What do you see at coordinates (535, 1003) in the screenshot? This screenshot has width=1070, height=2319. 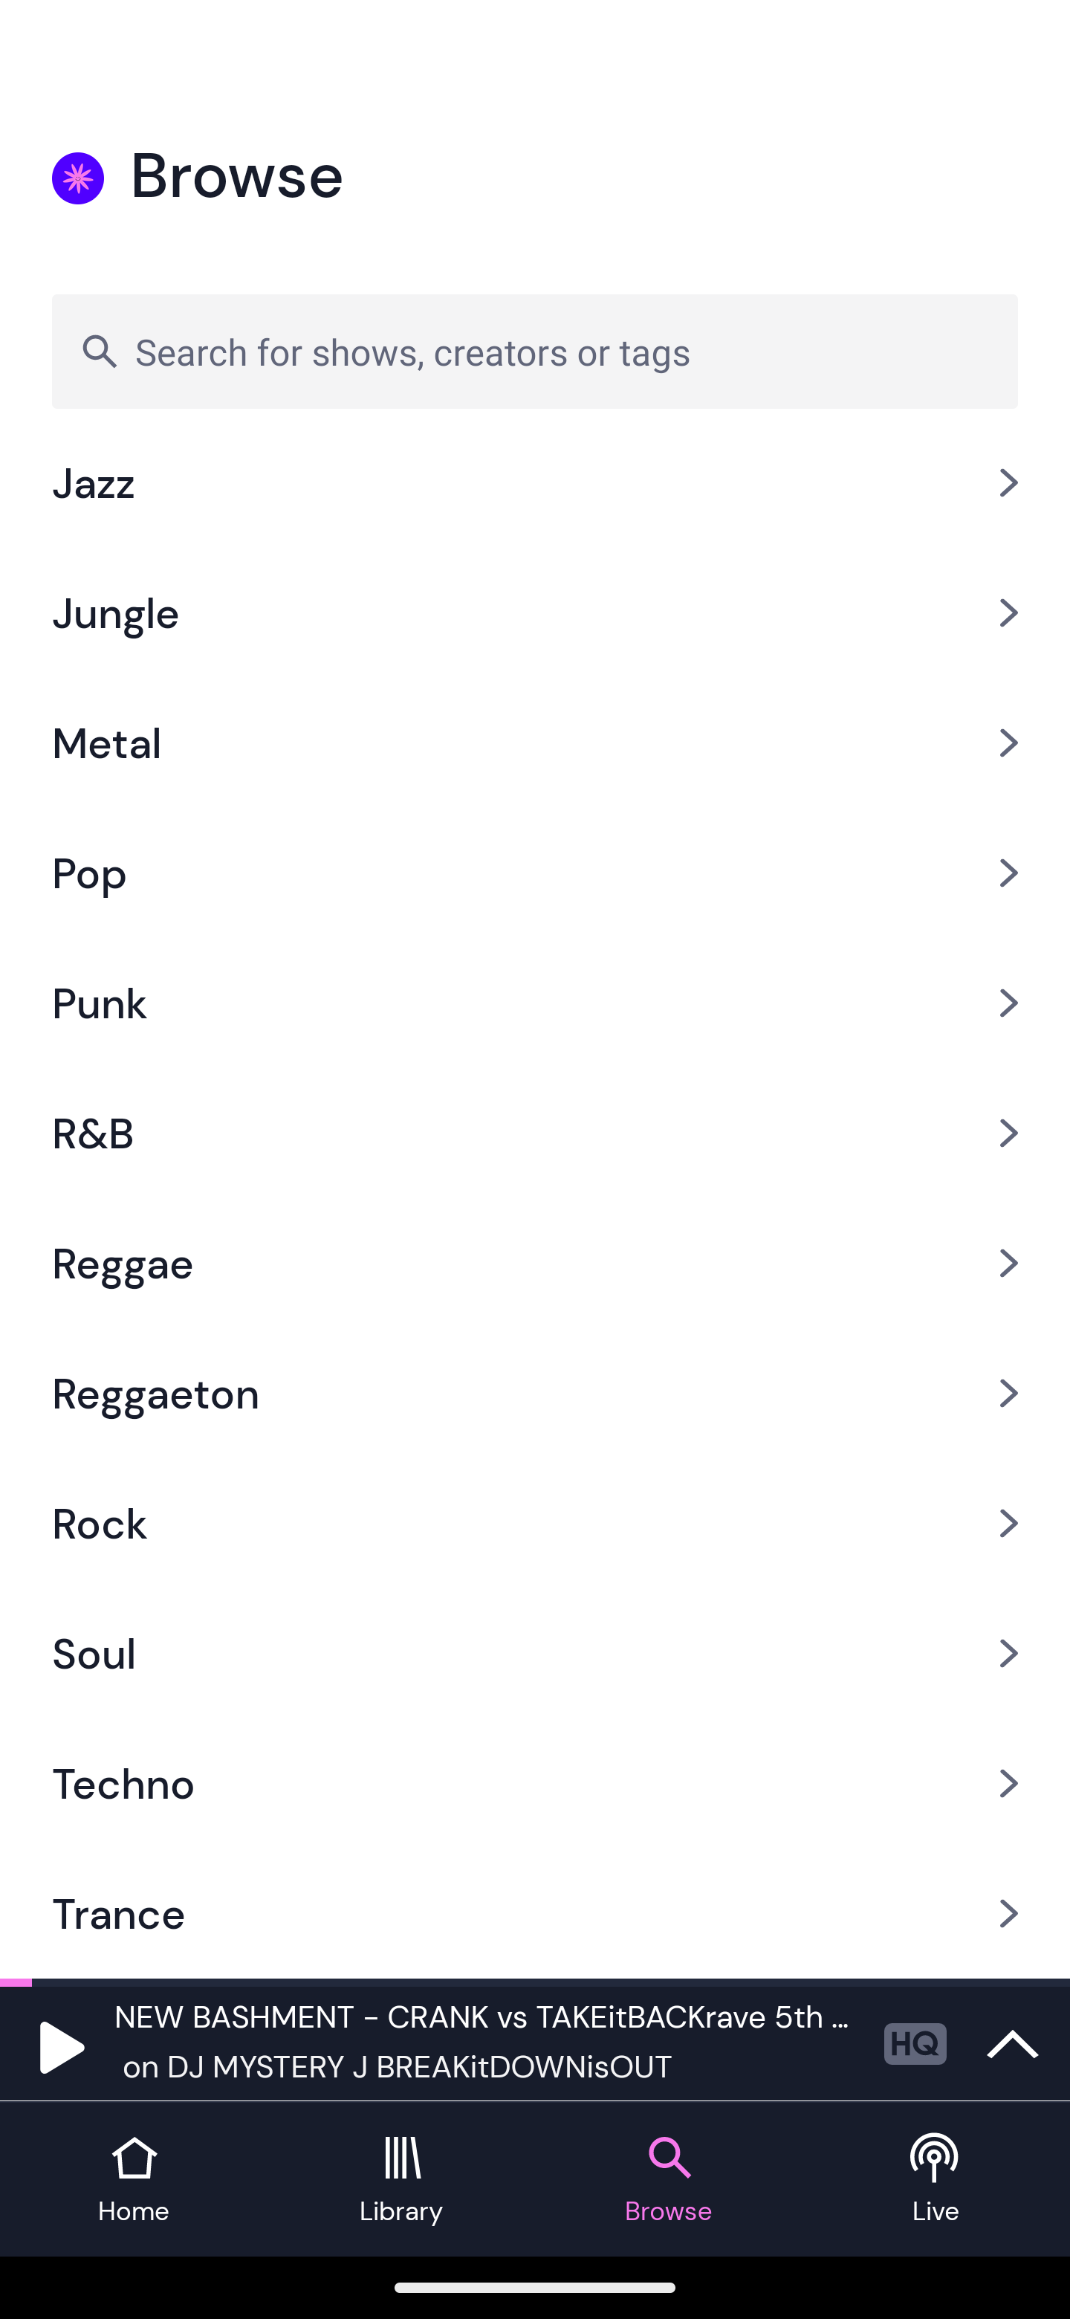 I see `Punk` at bounding box center [535, 1003].